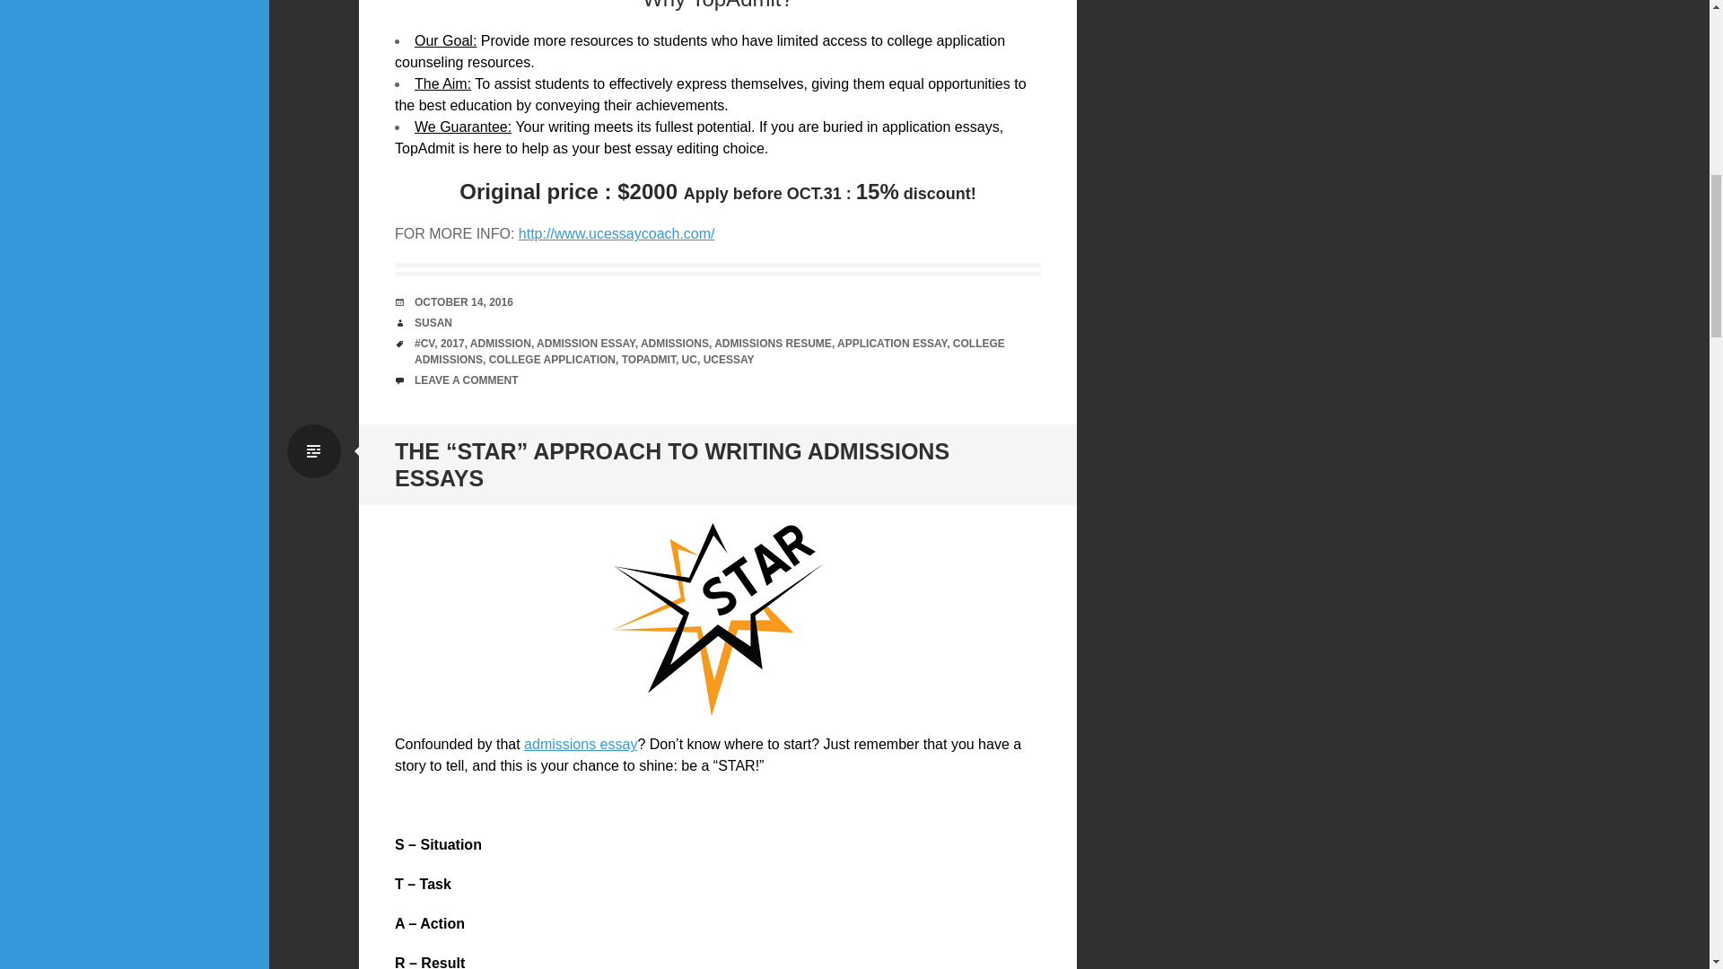 This screenshot has width=1723, height=969. I want to click on 4:23 am, so click(464, 302).